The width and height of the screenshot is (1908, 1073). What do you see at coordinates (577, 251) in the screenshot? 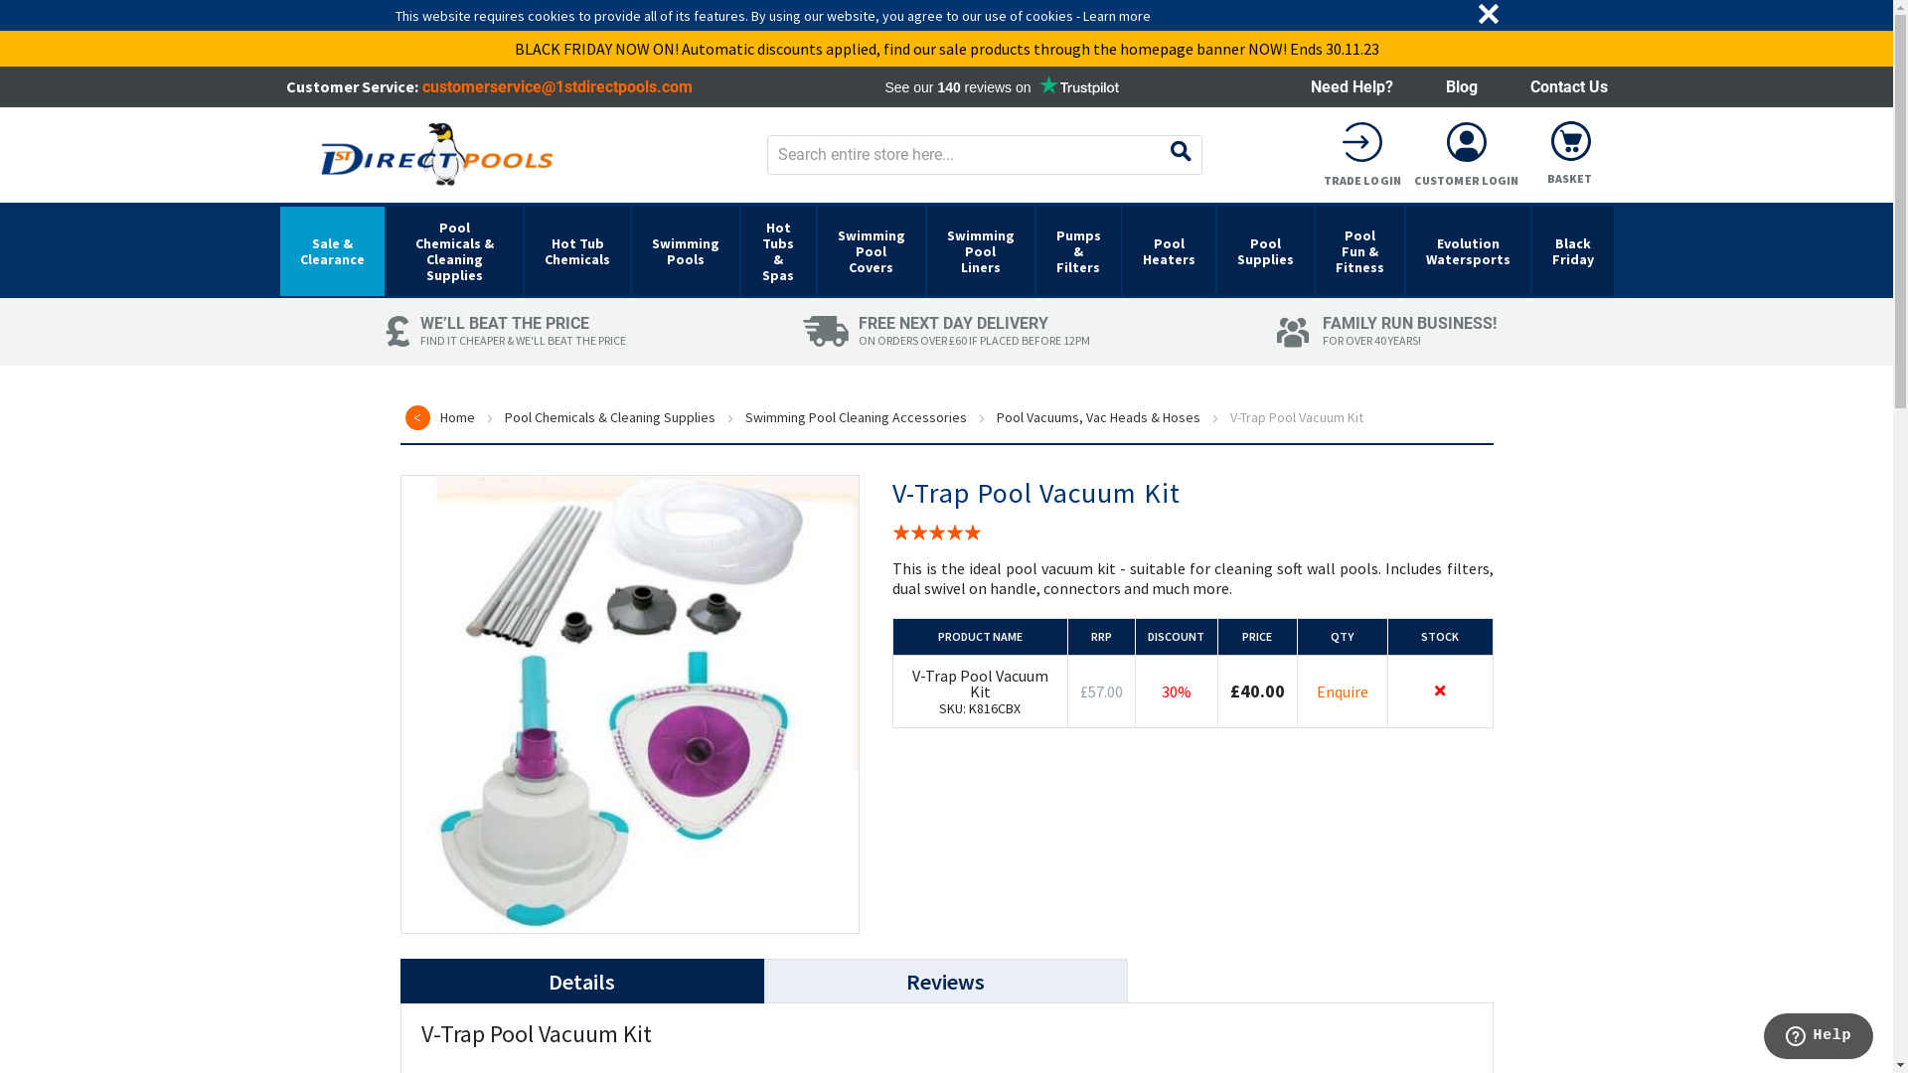
I see `Hot Tub Chemicals` at bounding box center [577, 251].